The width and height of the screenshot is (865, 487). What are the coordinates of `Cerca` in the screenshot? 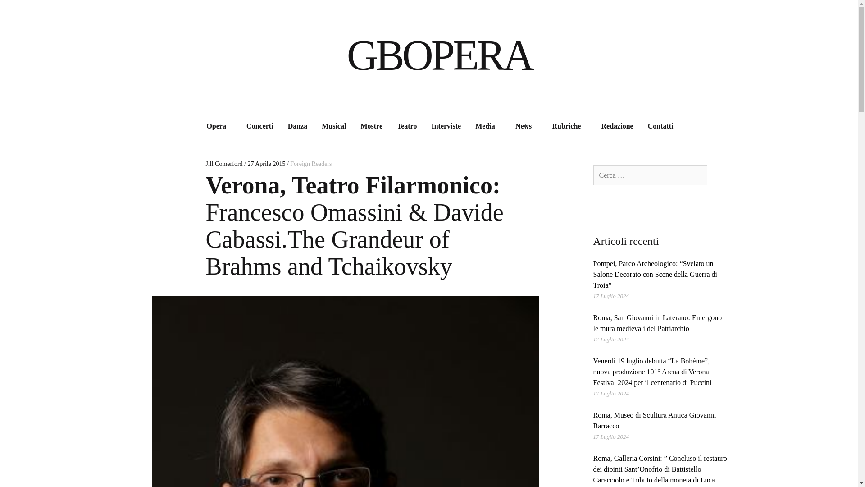 It's located at (718, 175).